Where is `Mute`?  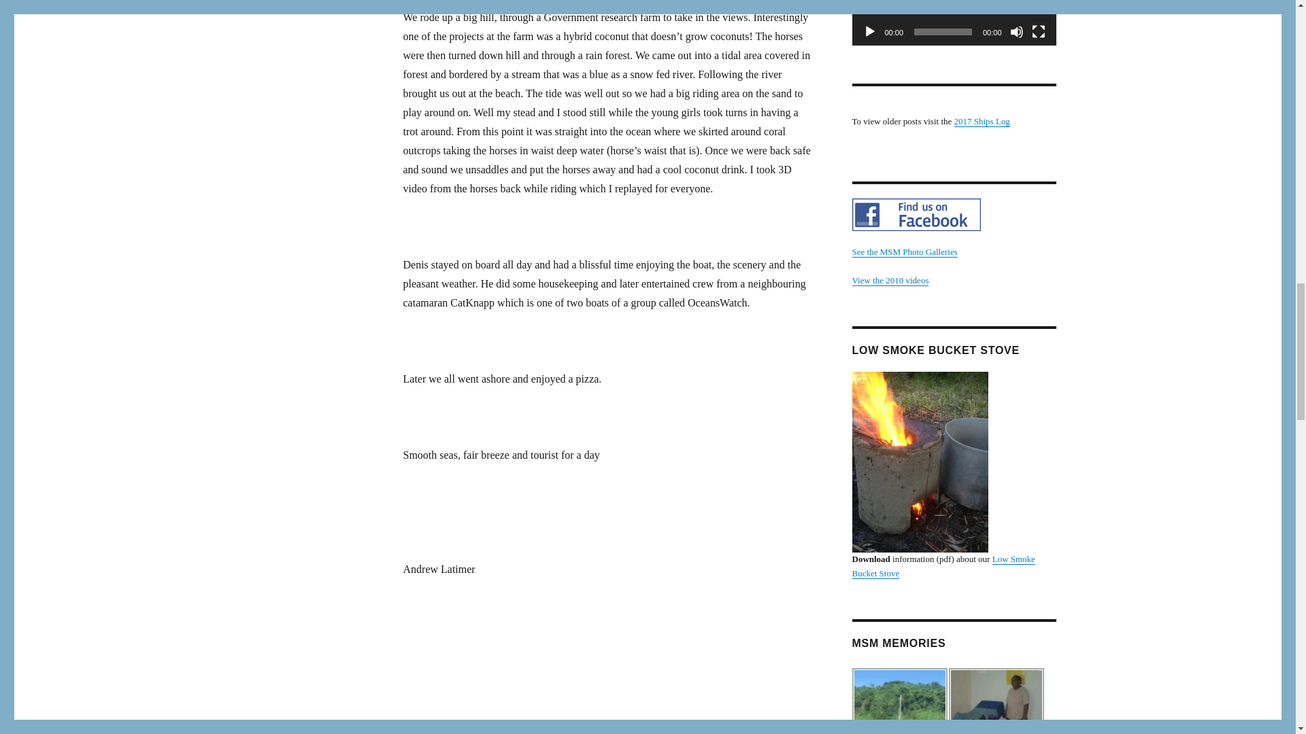
Mute is located at coordinates (1016, 31).